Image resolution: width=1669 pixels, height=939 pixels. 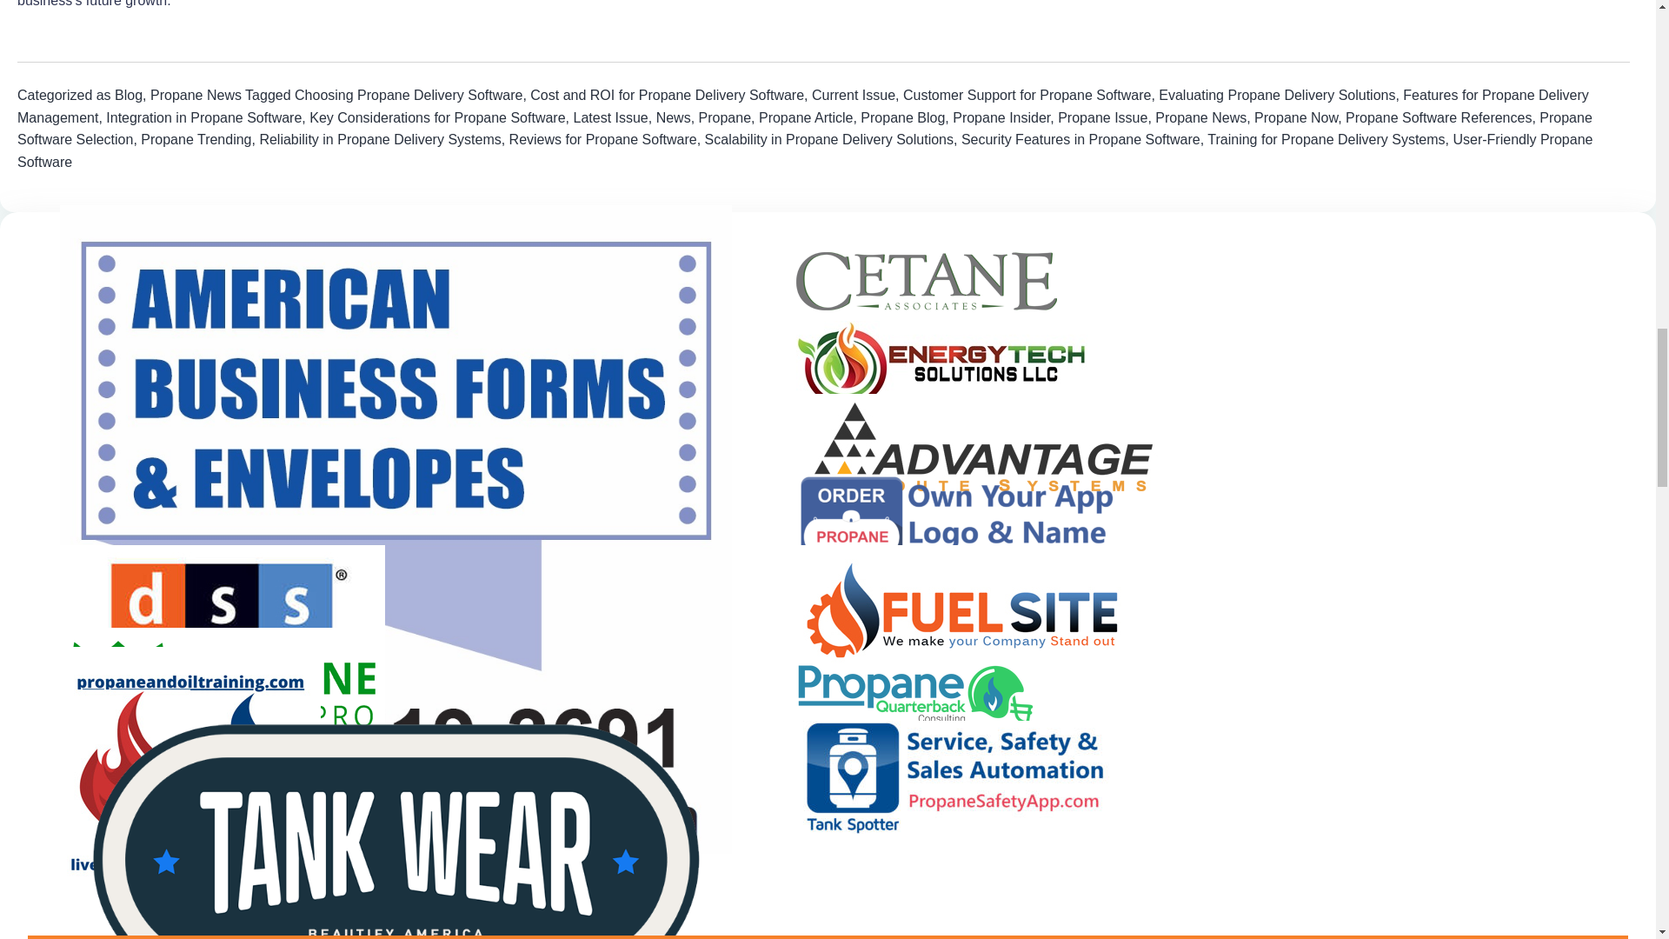 I want to click on Current Issue, so click(x=853, y=95).